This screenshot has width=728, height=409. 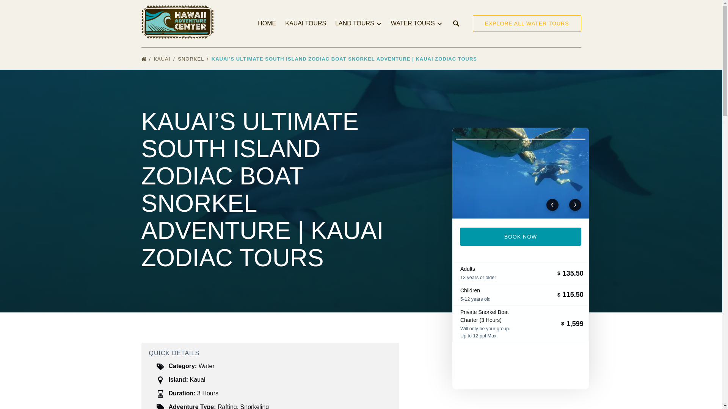 I want to click on Hour Glass, so click(x=160, y=394).